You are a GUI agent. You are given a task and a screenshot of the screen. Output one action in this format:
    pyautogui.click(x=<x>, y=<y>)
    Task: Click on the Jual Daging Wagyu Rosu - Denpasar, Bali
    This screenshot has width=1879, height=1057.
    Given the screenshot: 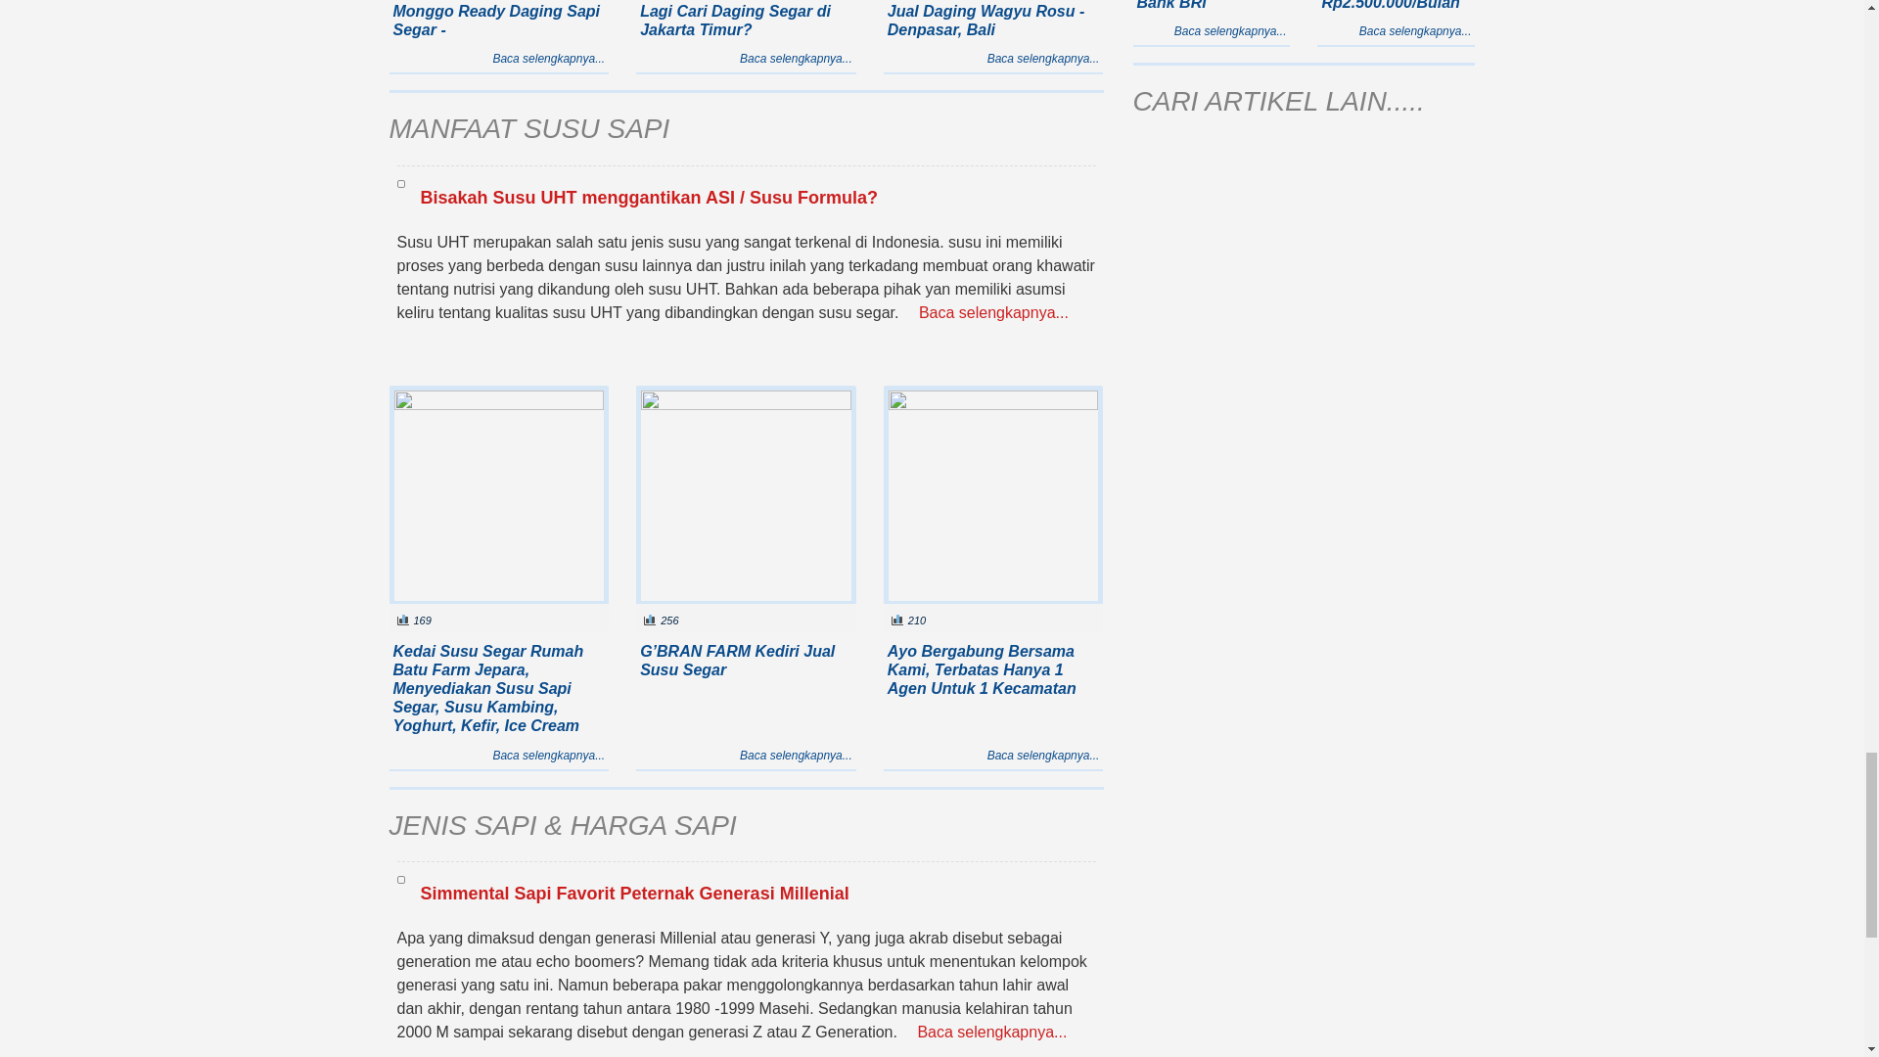 What is the action you would take?
    pyautogui.click(x=986, y=20)
    